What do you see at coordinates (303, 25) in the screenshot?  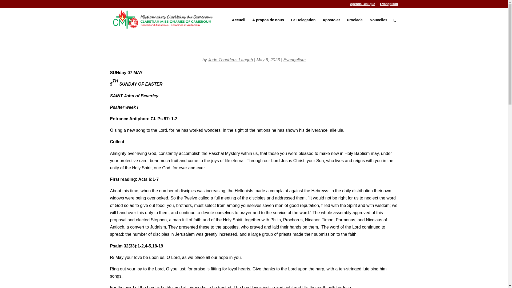 I see `La Delegation` at bounding box center [303, 25].